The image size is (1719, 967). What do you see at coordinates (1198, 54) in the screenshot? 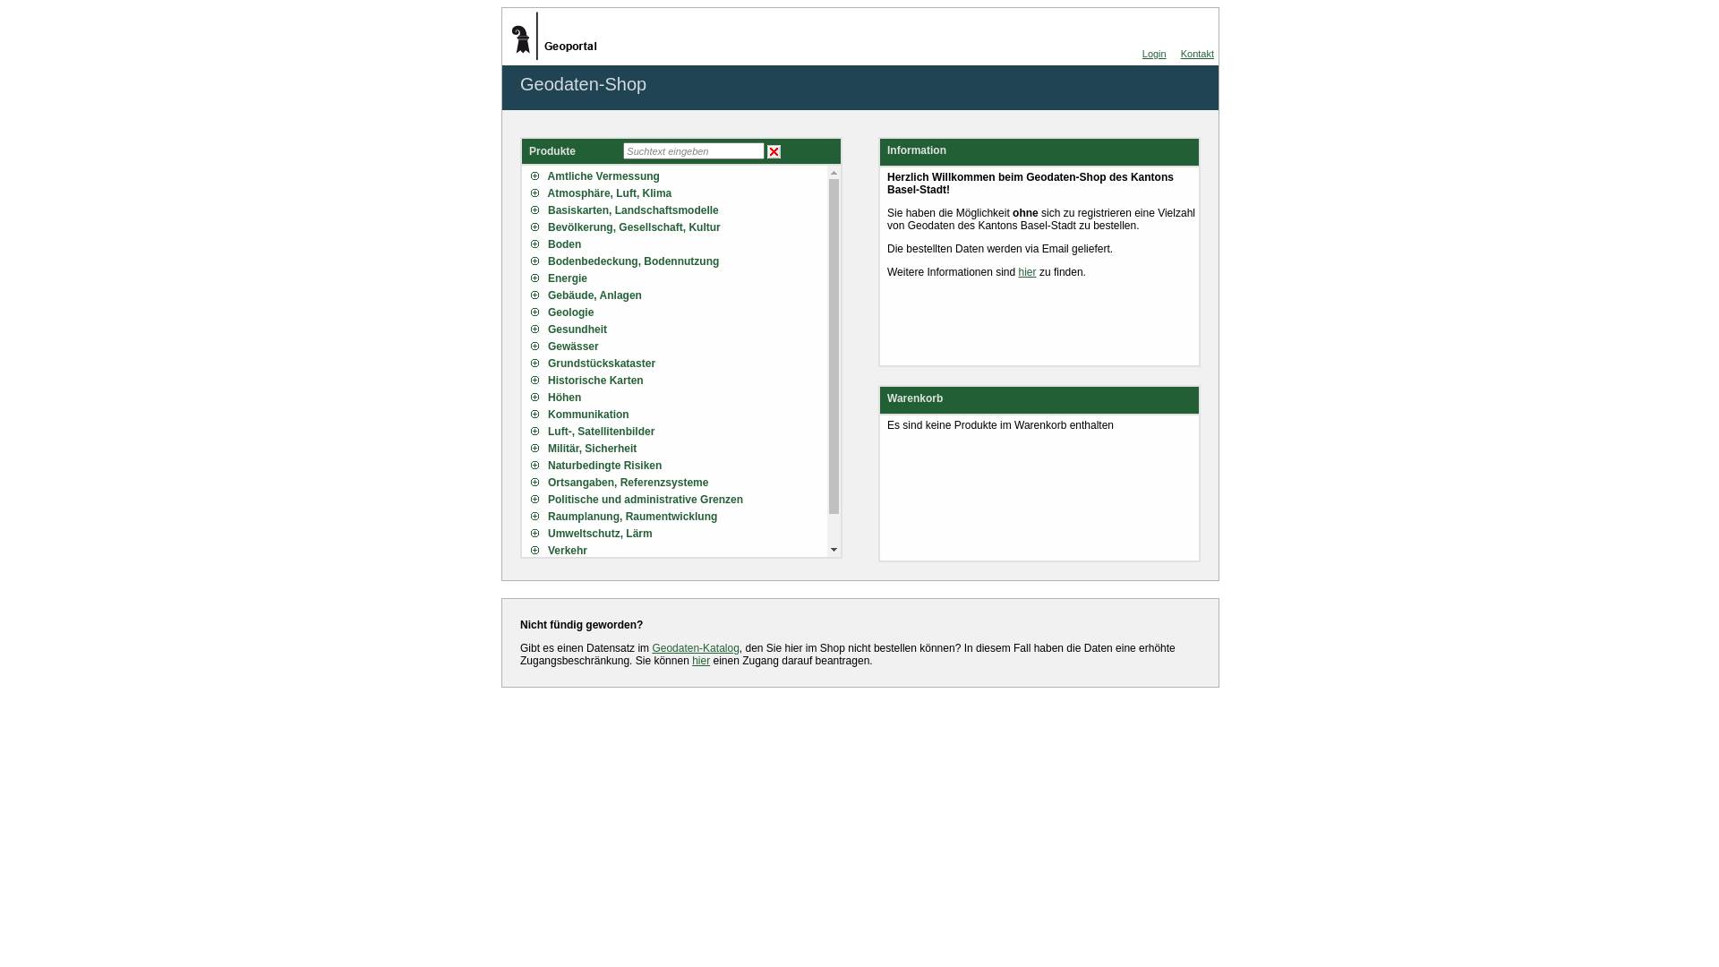
I see `Kontakt` at bounding box center [1198, 54].